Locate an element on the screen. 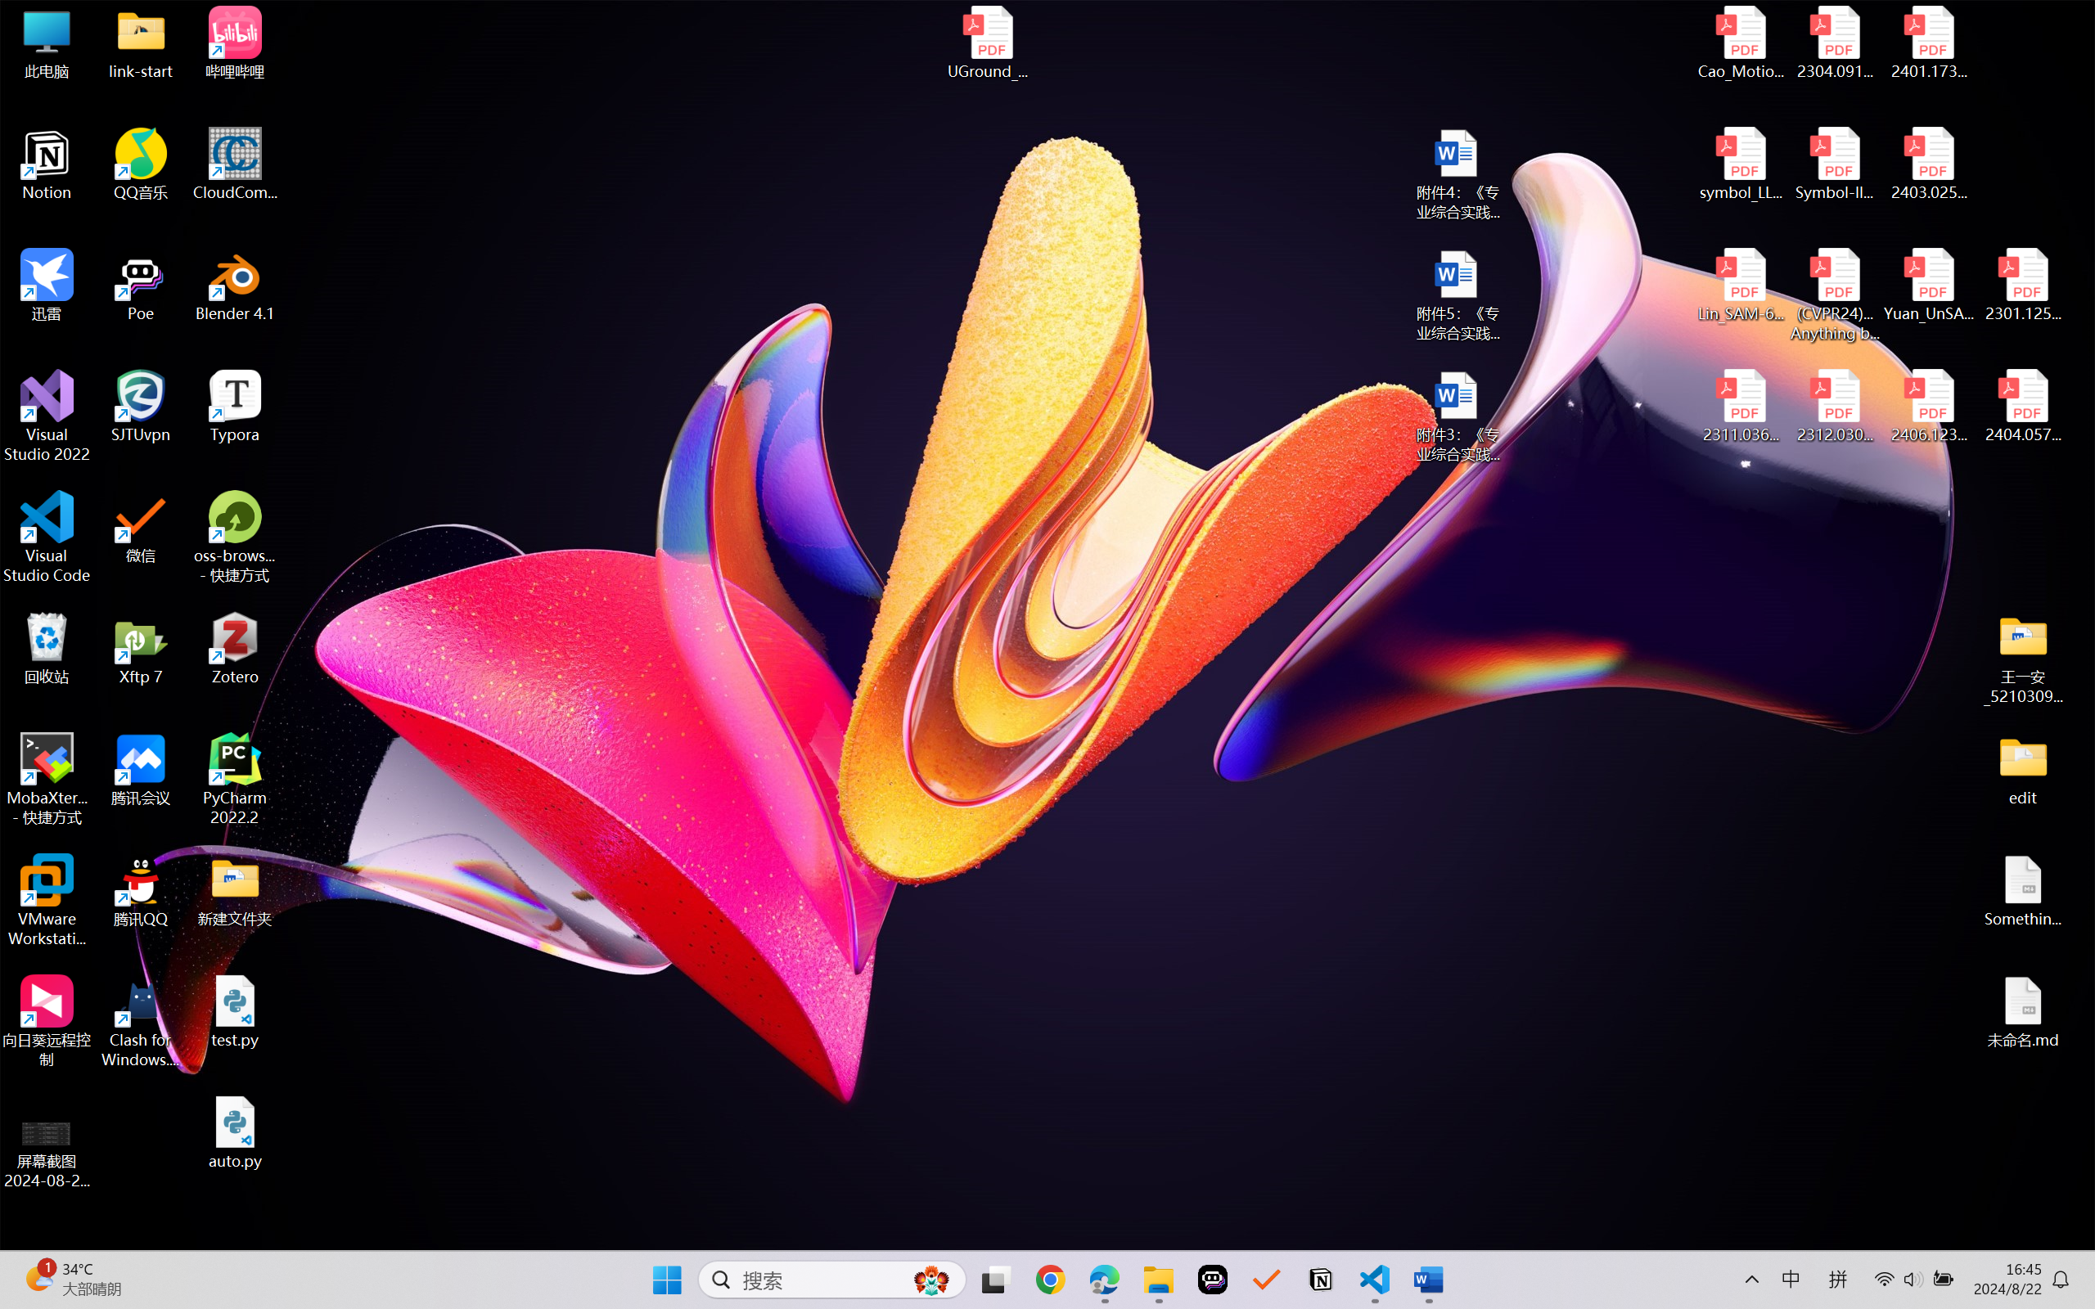  Xftp 7 is located at coordinates (141, 649).